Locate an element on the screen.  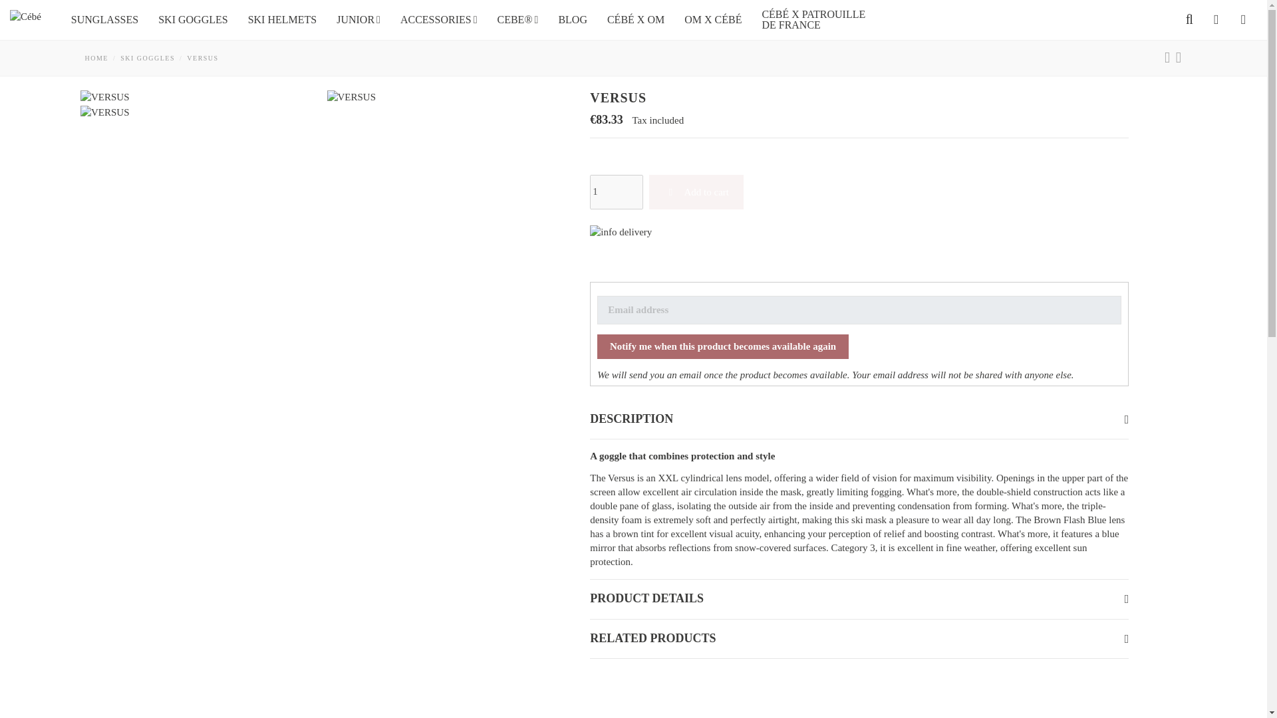
SUNGLASSES is located at coordinates (104, 19).